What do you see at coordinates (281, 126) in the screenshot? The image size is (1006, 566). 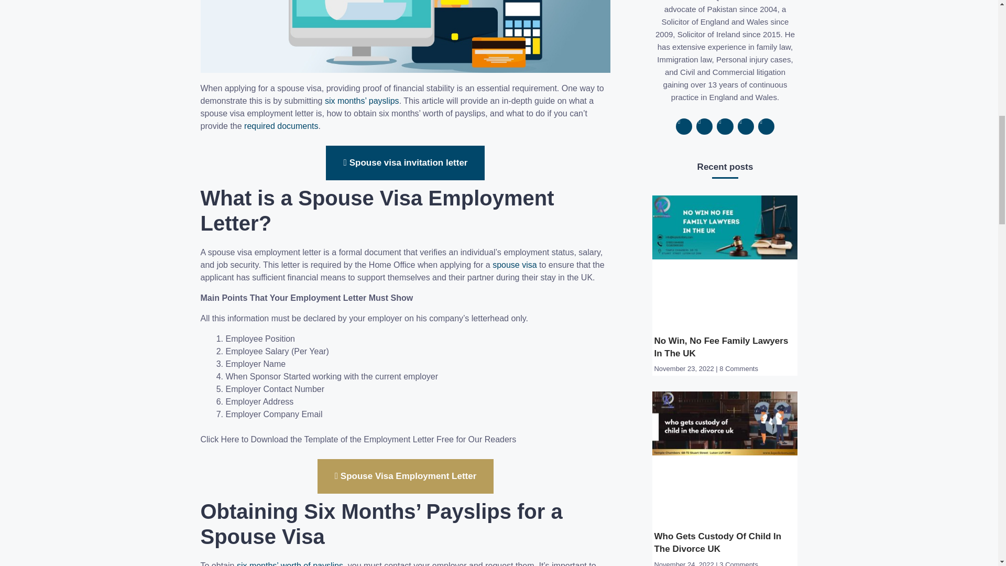 I see `required documents` at bounding box center [281, 126].